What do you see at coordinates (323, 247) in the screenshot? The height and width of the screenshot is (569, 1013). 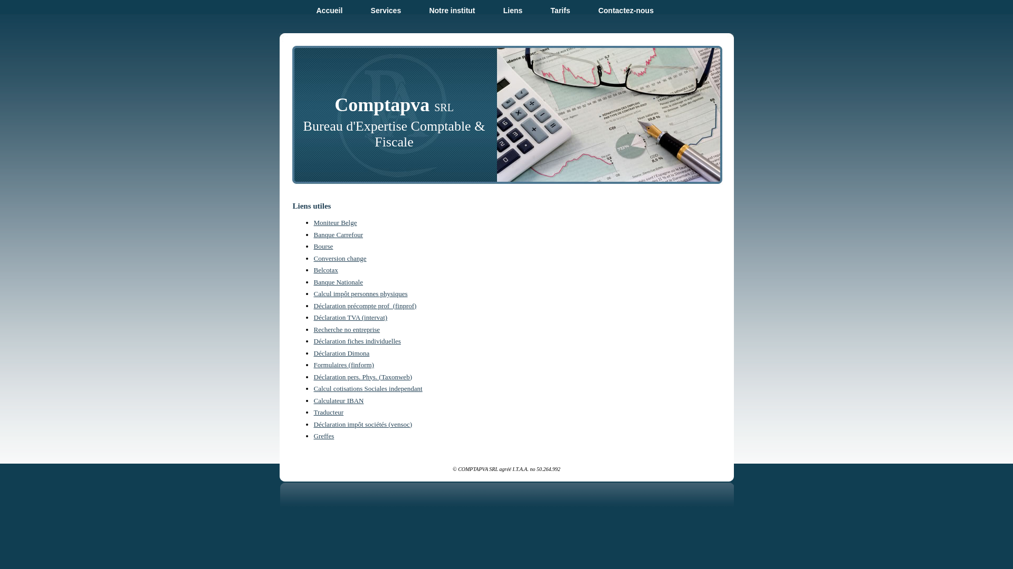 I see `Bourse` at bounding box center [323, 247].